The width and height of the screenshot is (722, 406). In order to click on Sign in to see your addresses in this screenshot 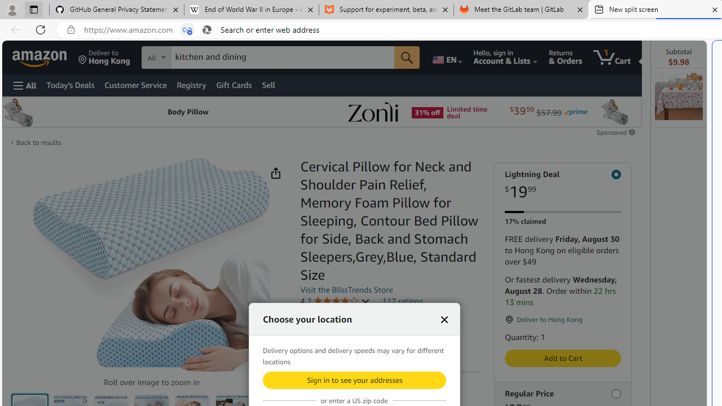, I will do `click(354, 380)`.